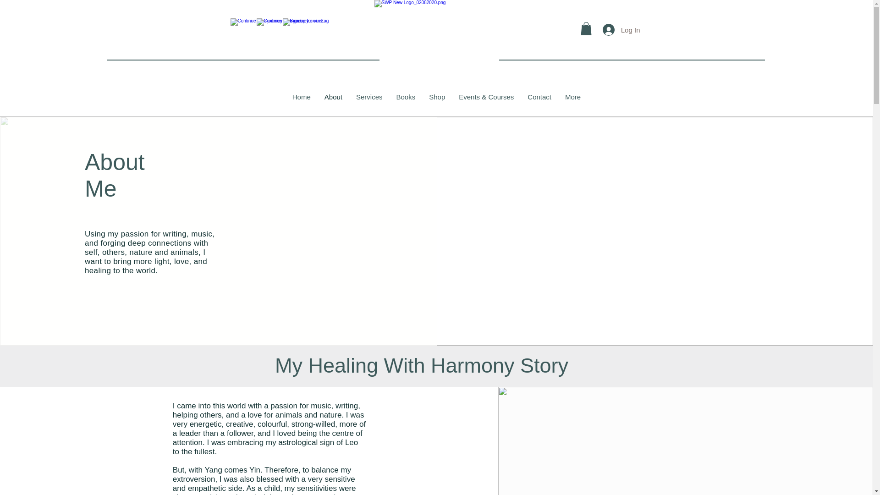 The image size is (880, 495). I want to click on Services, so click(369, 101).